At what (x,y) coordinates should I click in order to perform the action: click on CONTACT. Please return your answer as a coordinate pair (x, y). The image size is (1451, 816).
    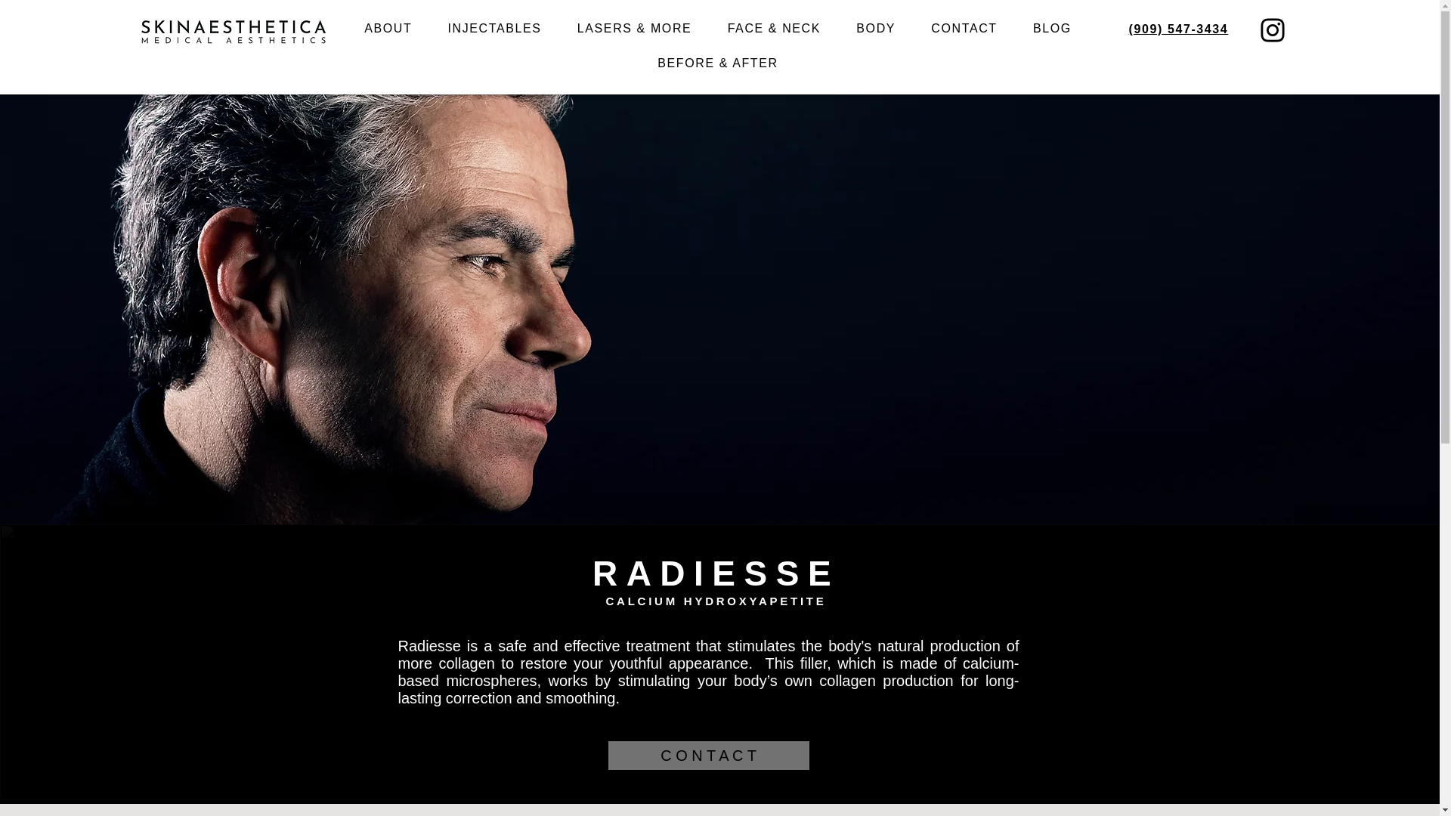
    Looking at the image, I should click on (964, 29).